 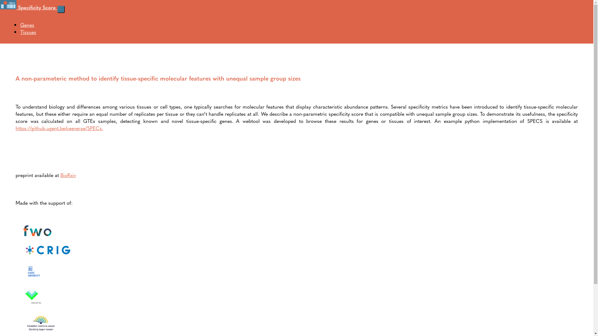 What do you see at coordinates (68, 175) in the screenshot?
I see `BioRxiv` at bounding box center [68, 175].